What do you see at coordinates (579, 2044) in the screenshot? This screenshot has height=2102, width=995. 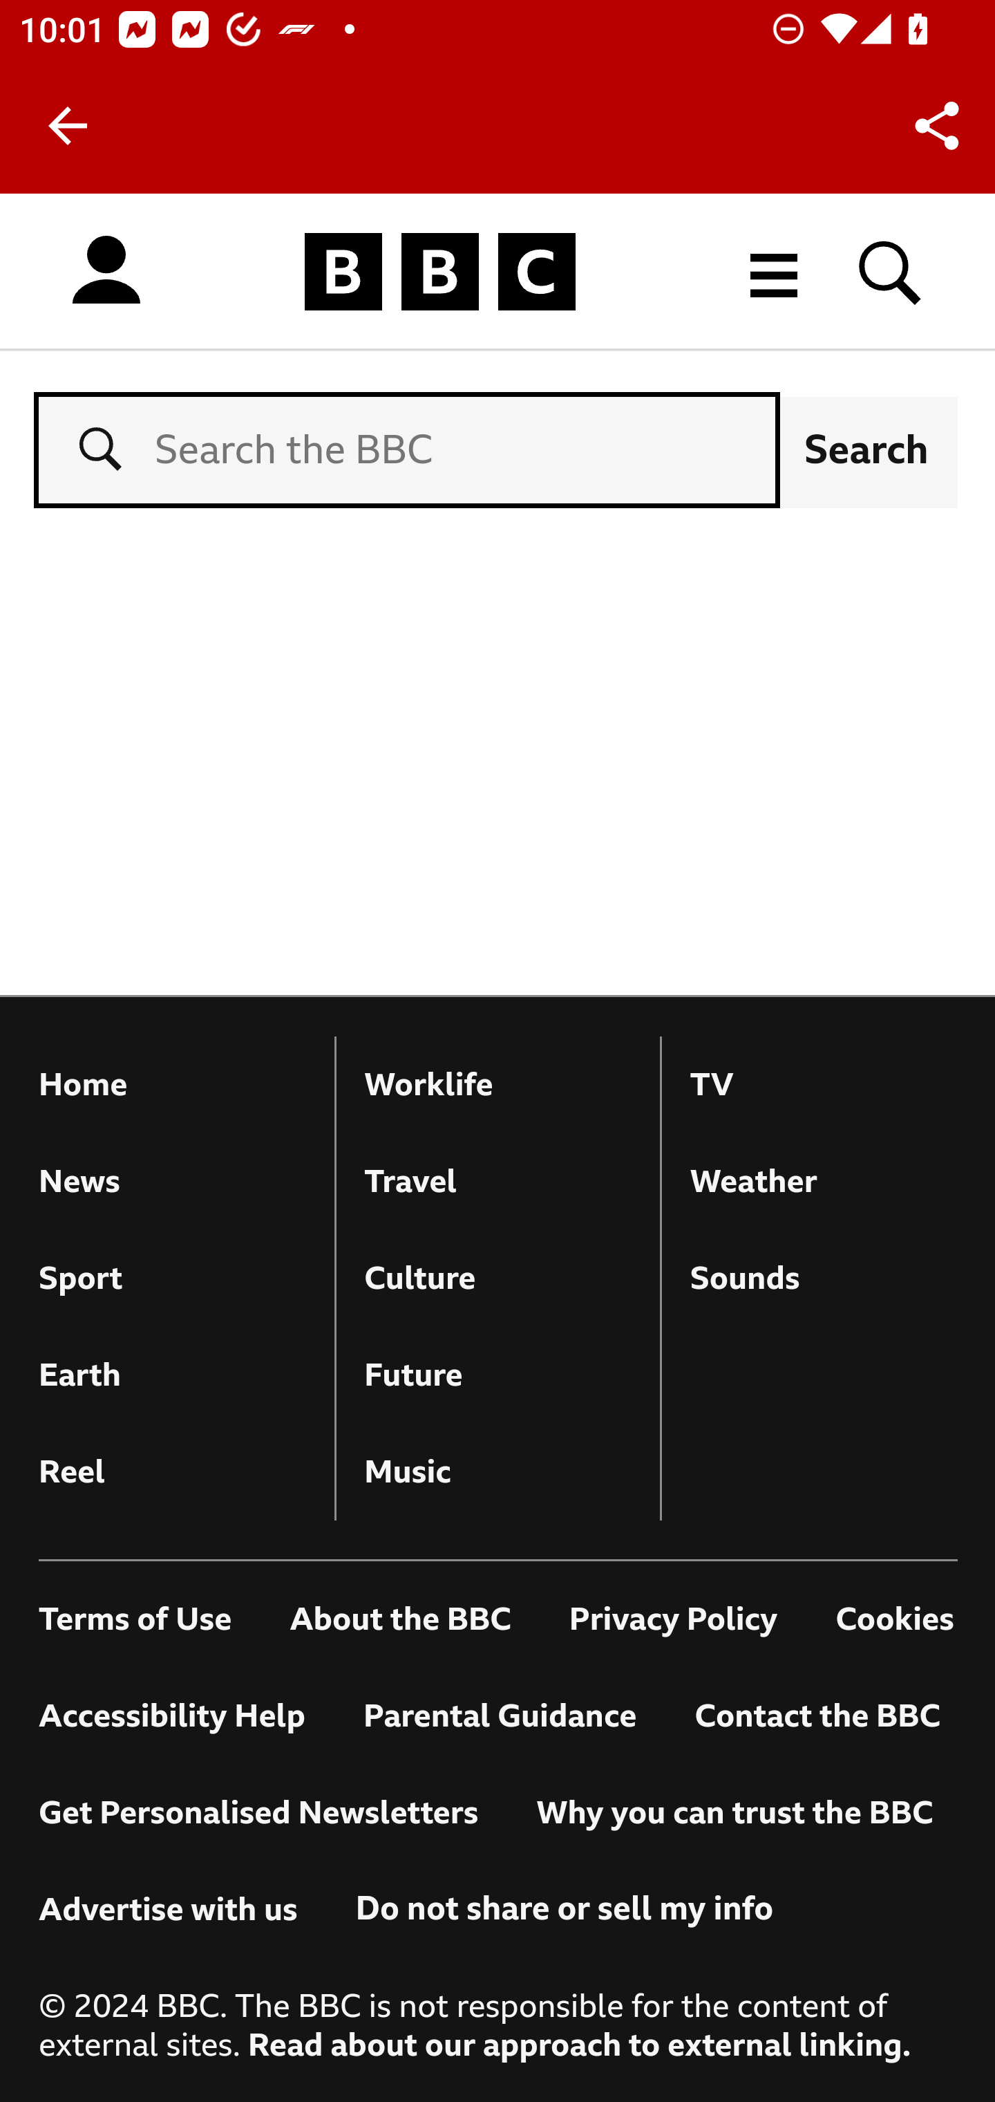 I see `Read about our approach to external linking.` at bounding box center [579, 2044].